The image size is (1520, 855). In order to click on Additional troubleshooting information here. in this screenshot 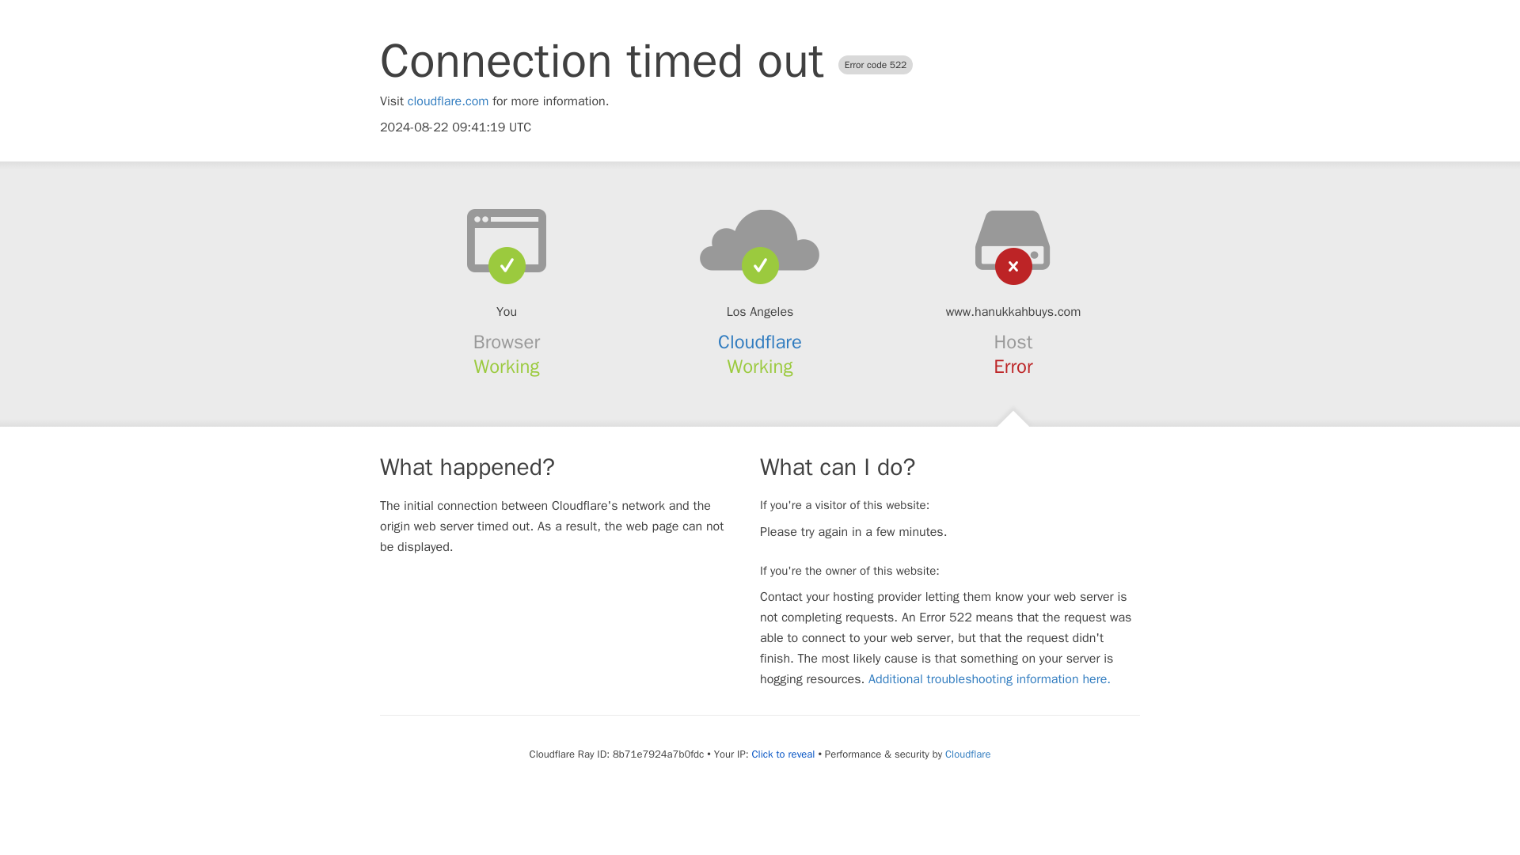, I will do `click(990, 679)`.